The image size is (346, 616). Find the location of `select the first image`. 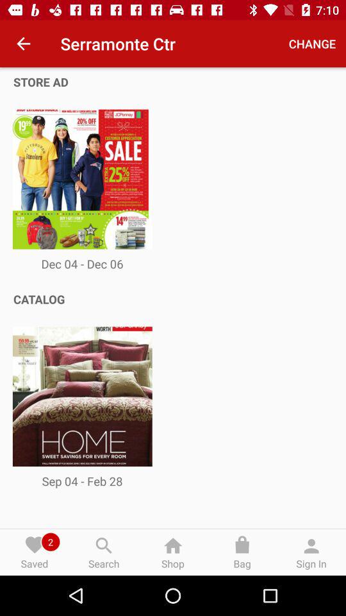

select the first image is located at coordinates (82, 179).